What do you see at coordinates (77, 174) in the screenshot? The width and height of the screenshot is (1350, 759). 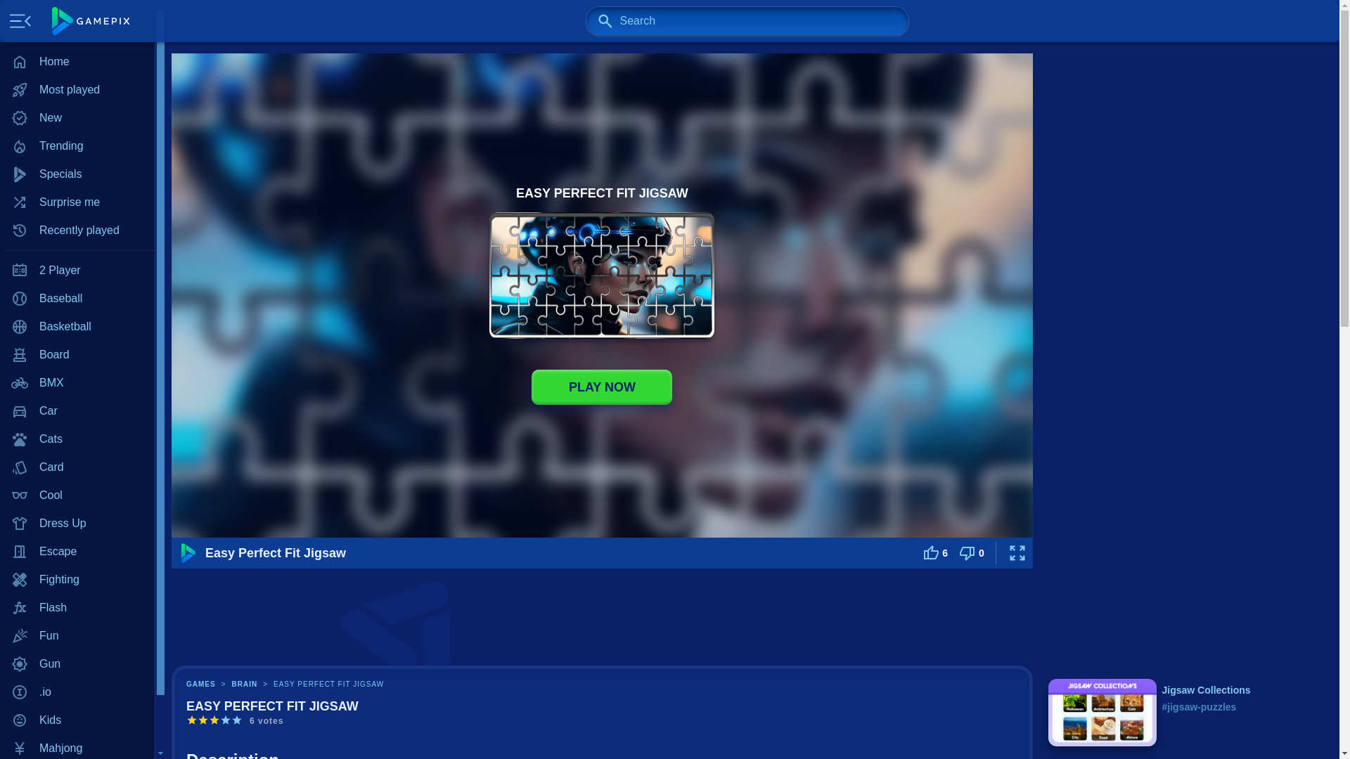 I see `Specials` at bounding box center [77, 174].